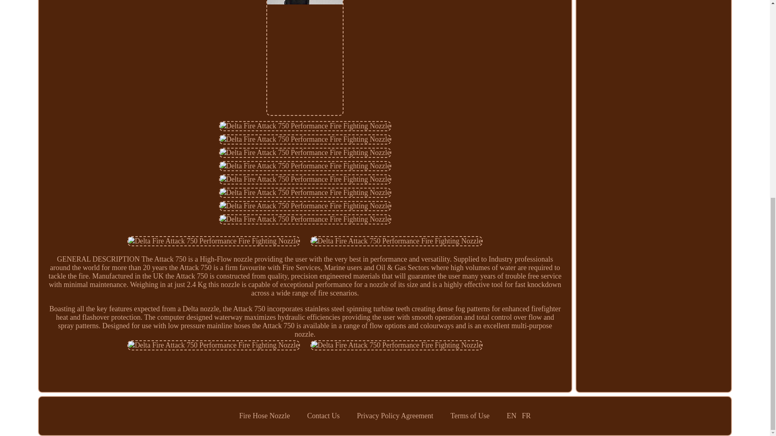 The height and width of the screenshot is (436, 776). What do you see at coordinates (396, 346) in the screenshot?
I see `Delta Fire Attack 750 Performance Fire Fighting Nozzle` at bounding box center [396, 346].